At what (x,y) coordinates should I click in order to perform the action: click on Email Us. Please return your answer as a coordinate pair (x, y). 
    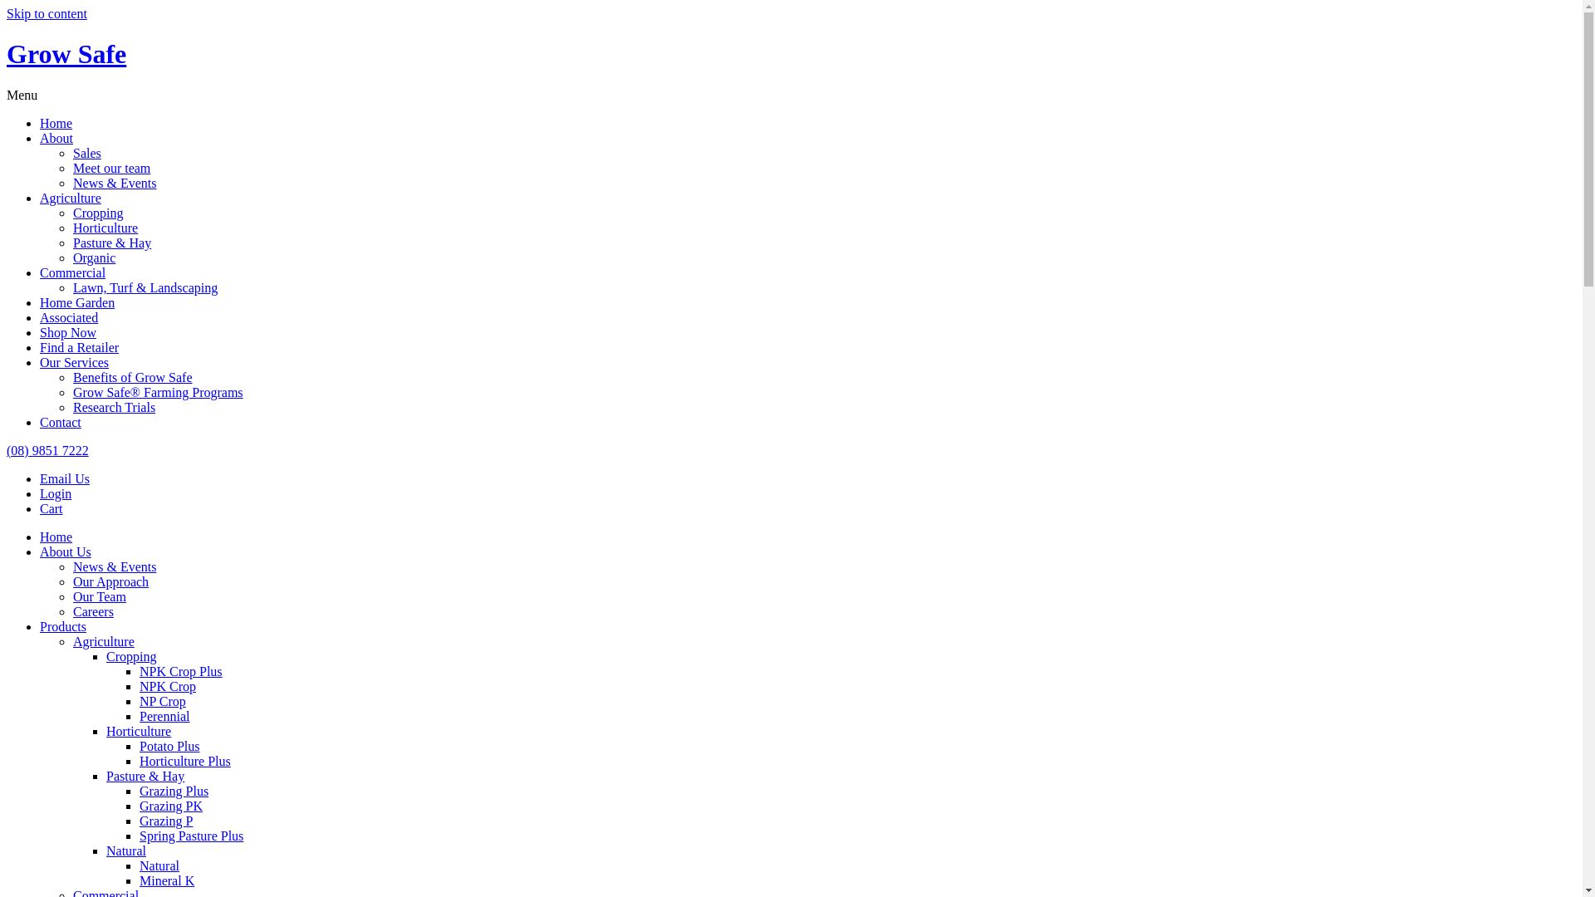
    Looking at the image, I should click on (65, 478).